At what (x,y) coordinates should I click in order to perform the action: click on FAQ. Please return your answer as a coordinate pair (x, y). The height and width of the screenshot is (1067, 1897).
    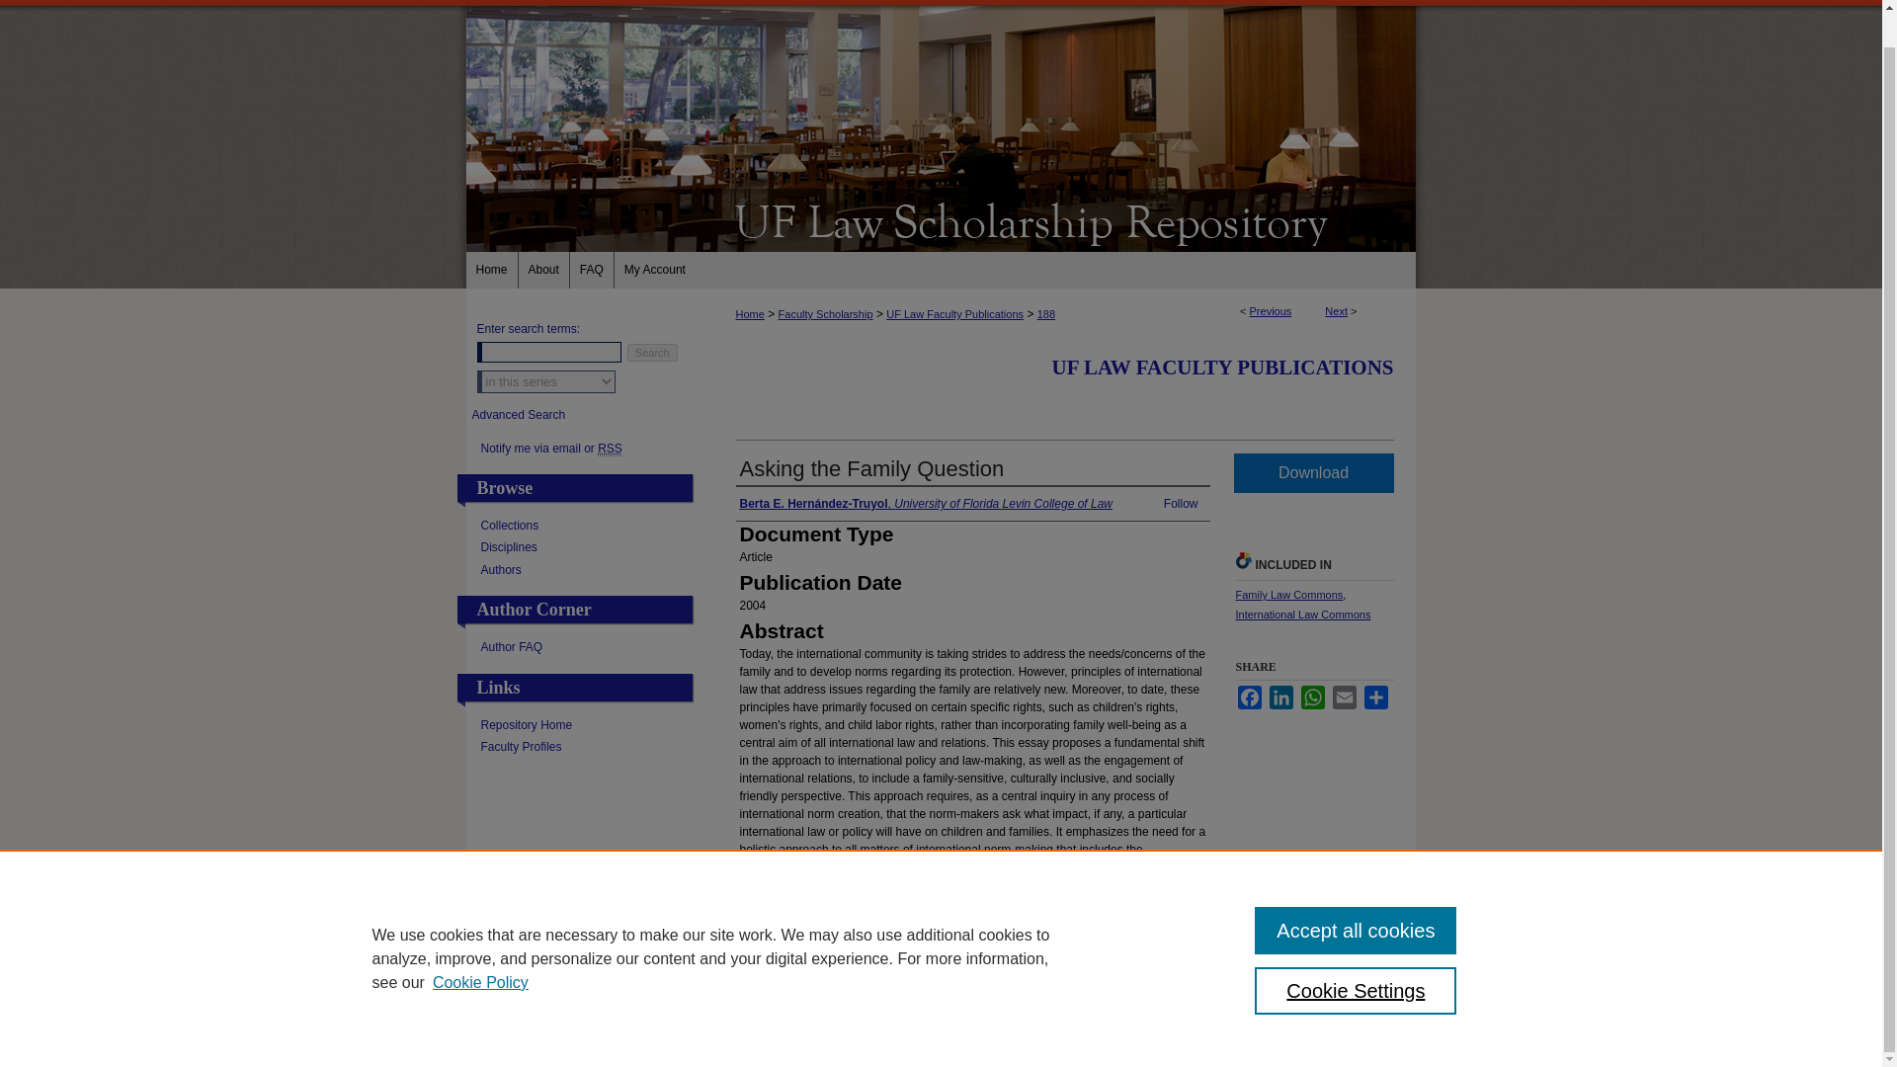
    Looking at the image, I should click on (593, 269).